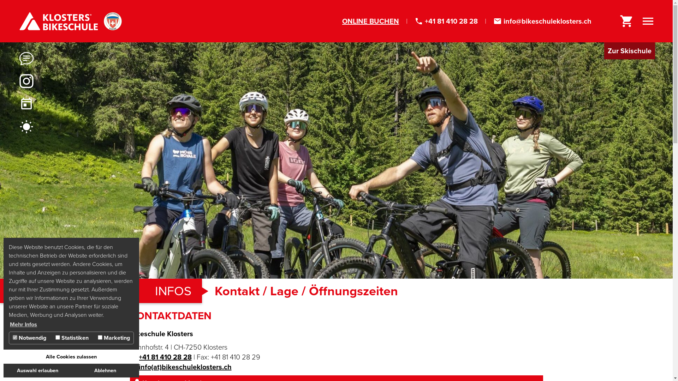 The width and height of the screenshot is (678, 381). Describe the element at coordinates (105, 370) in the screenshot. I see `Ablehnen` at that location.